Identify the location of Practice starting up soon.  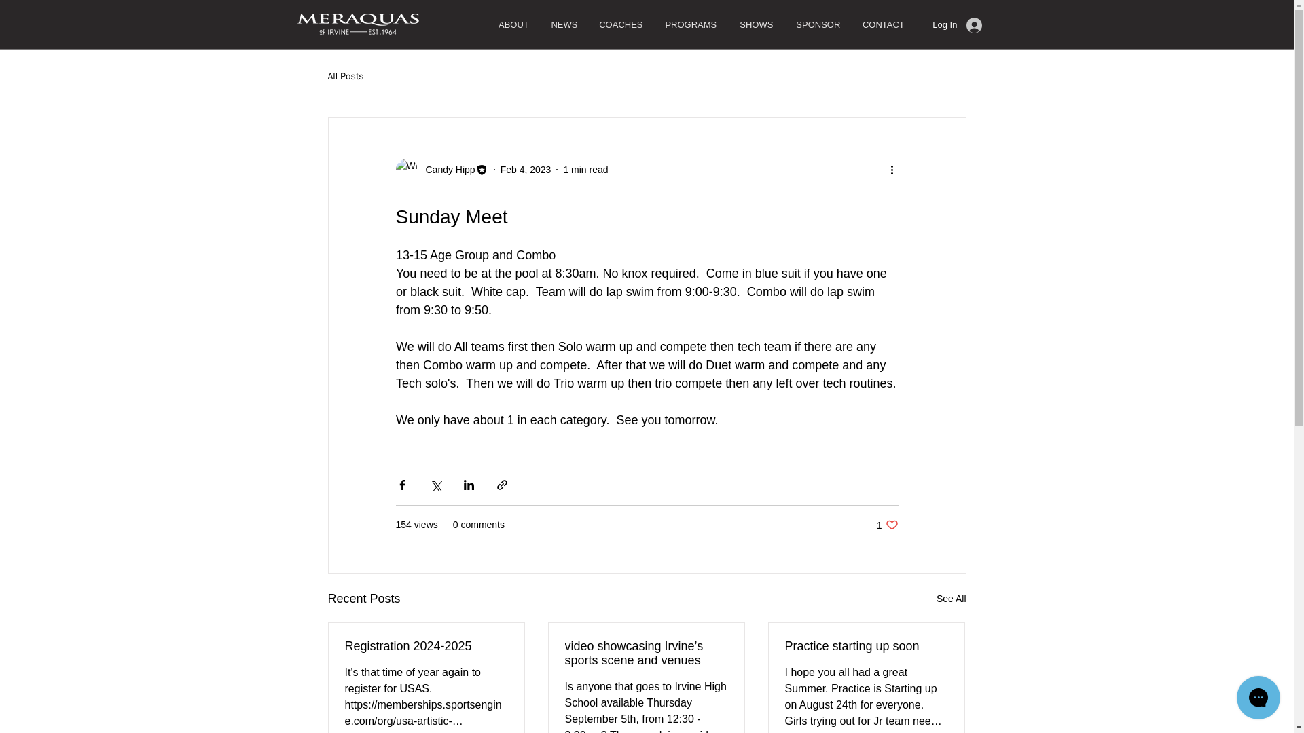
(866, 646).